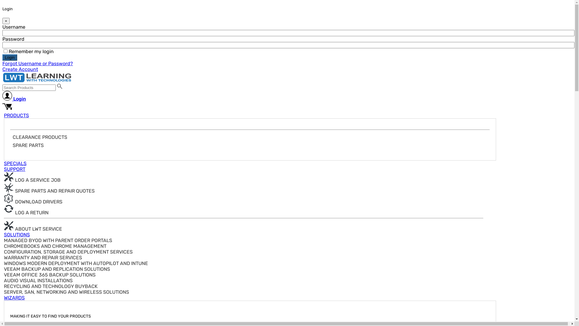 This screenshot has height=326, width=579. Describe the element at coordinates (68, 252) in the screenshot. I see `CONFIGURATION, STORAGE AND DEPLOYMENT SERVICES` at that location.